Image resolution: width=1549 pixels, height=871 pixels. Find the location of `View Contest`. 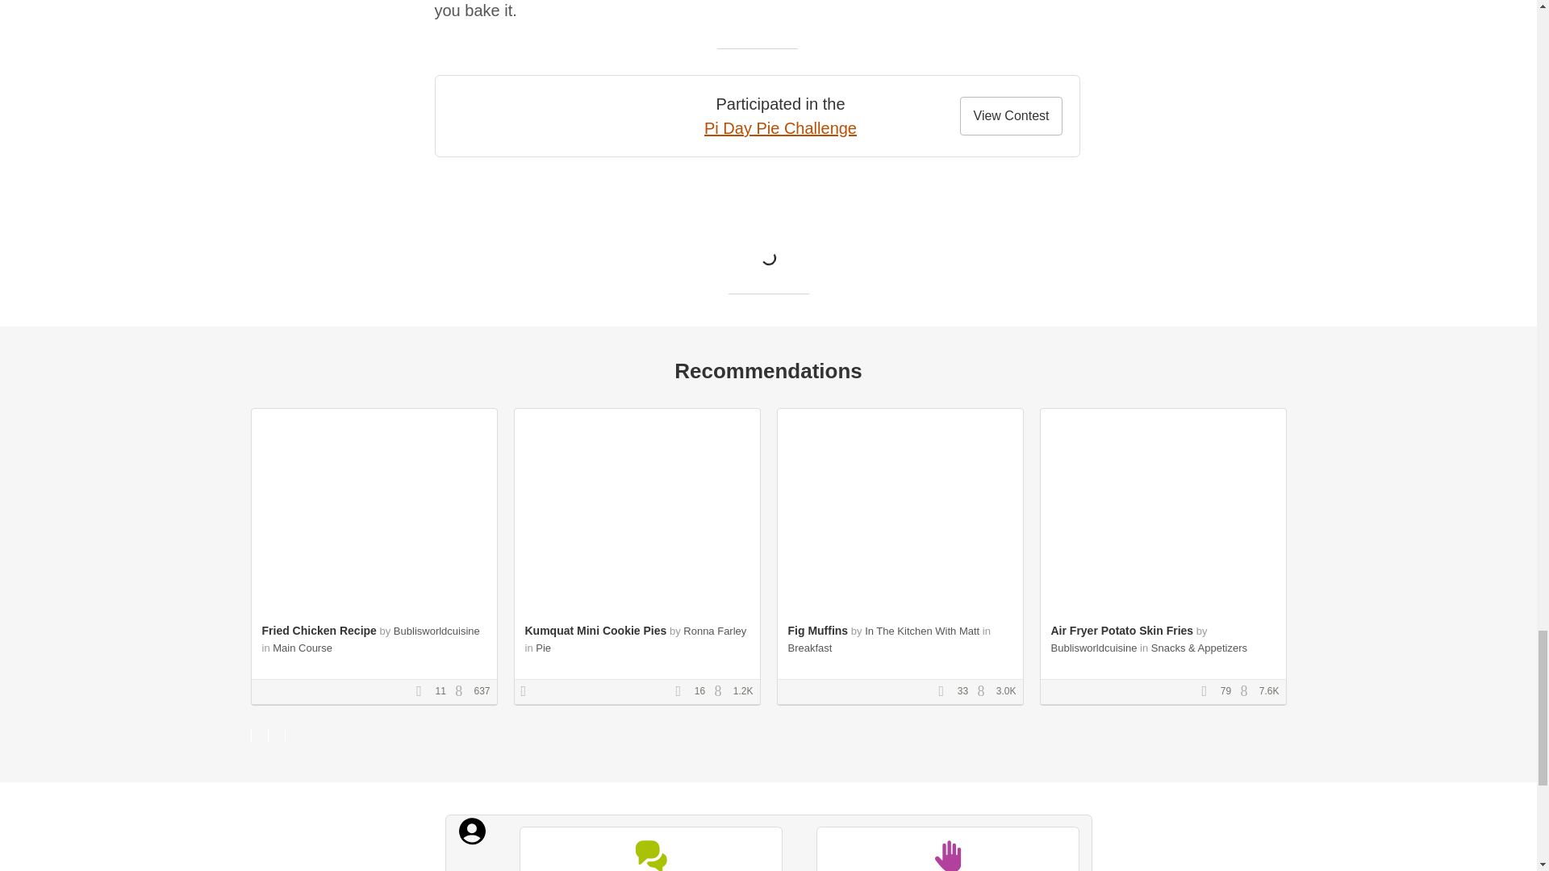

View Contest is located at coordinates (1012, 116).